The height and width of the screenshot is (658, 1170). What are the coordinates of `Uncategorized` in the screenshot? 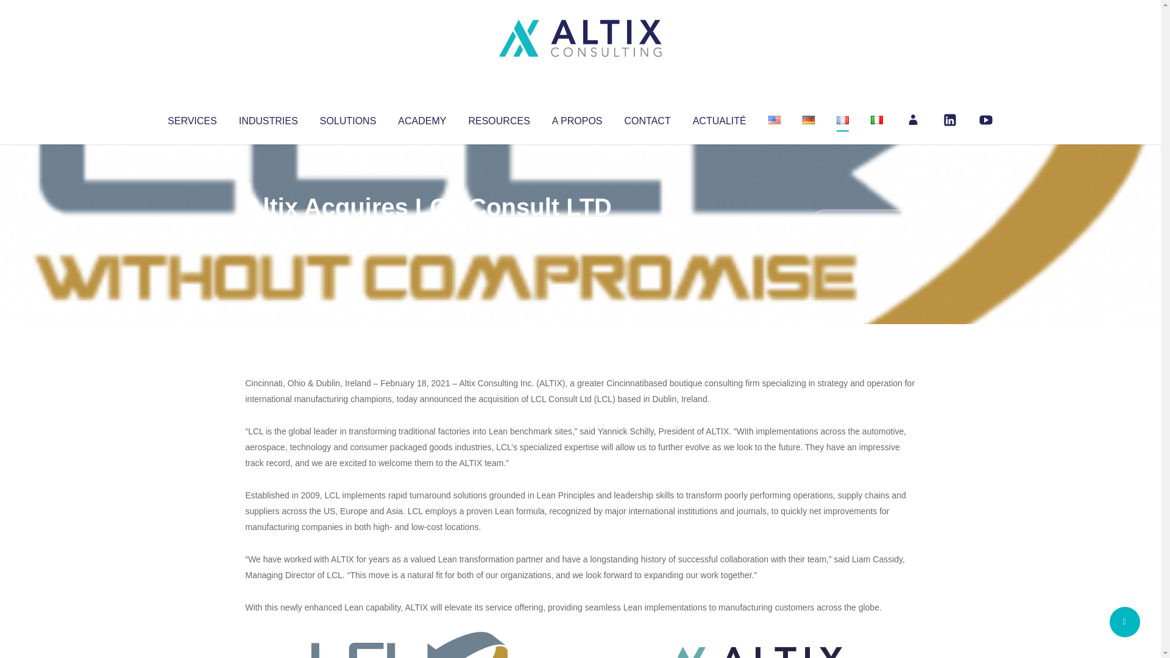 It's located at (426, 232).